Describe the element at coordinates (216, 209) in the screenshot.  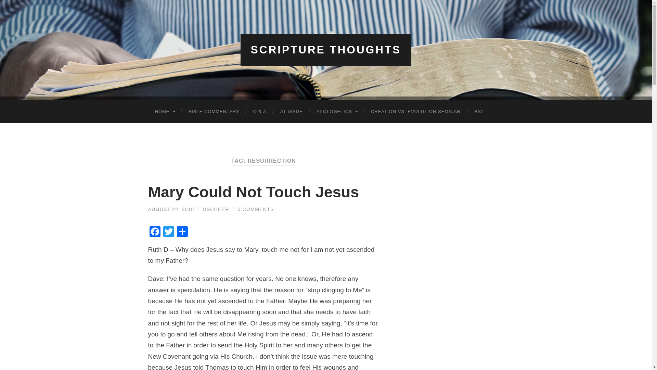
I see `DSCHEER` at that location.